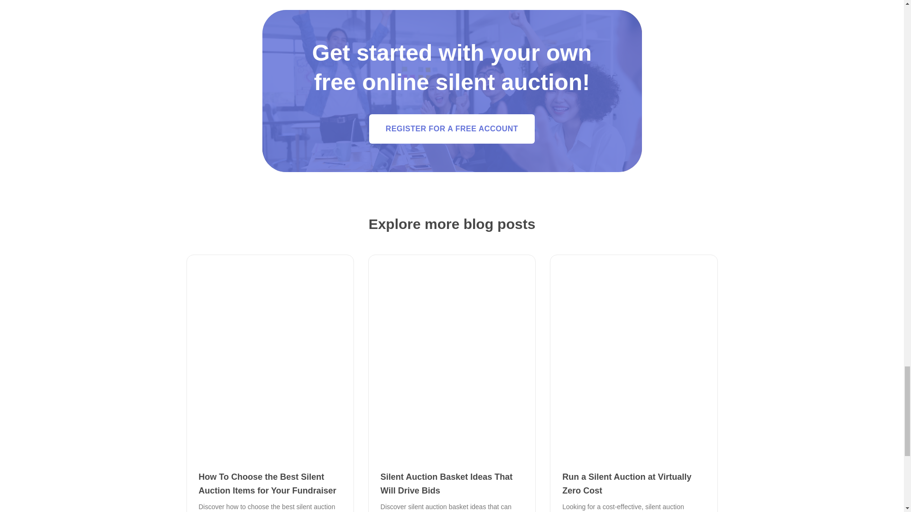 Image resolution: width=911 pixels, height=512 pixels. I want to click on Silent Auction Basket Ideas That Will Drive Bids, so click(446, 484).